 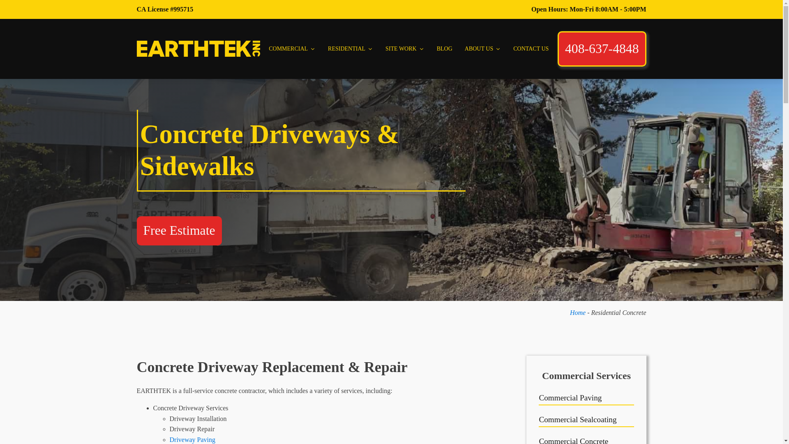 What do you see at coordinates (292, 49) in the screenshot?
I see `COMMERCIAL` at bounding box center [292, 49].